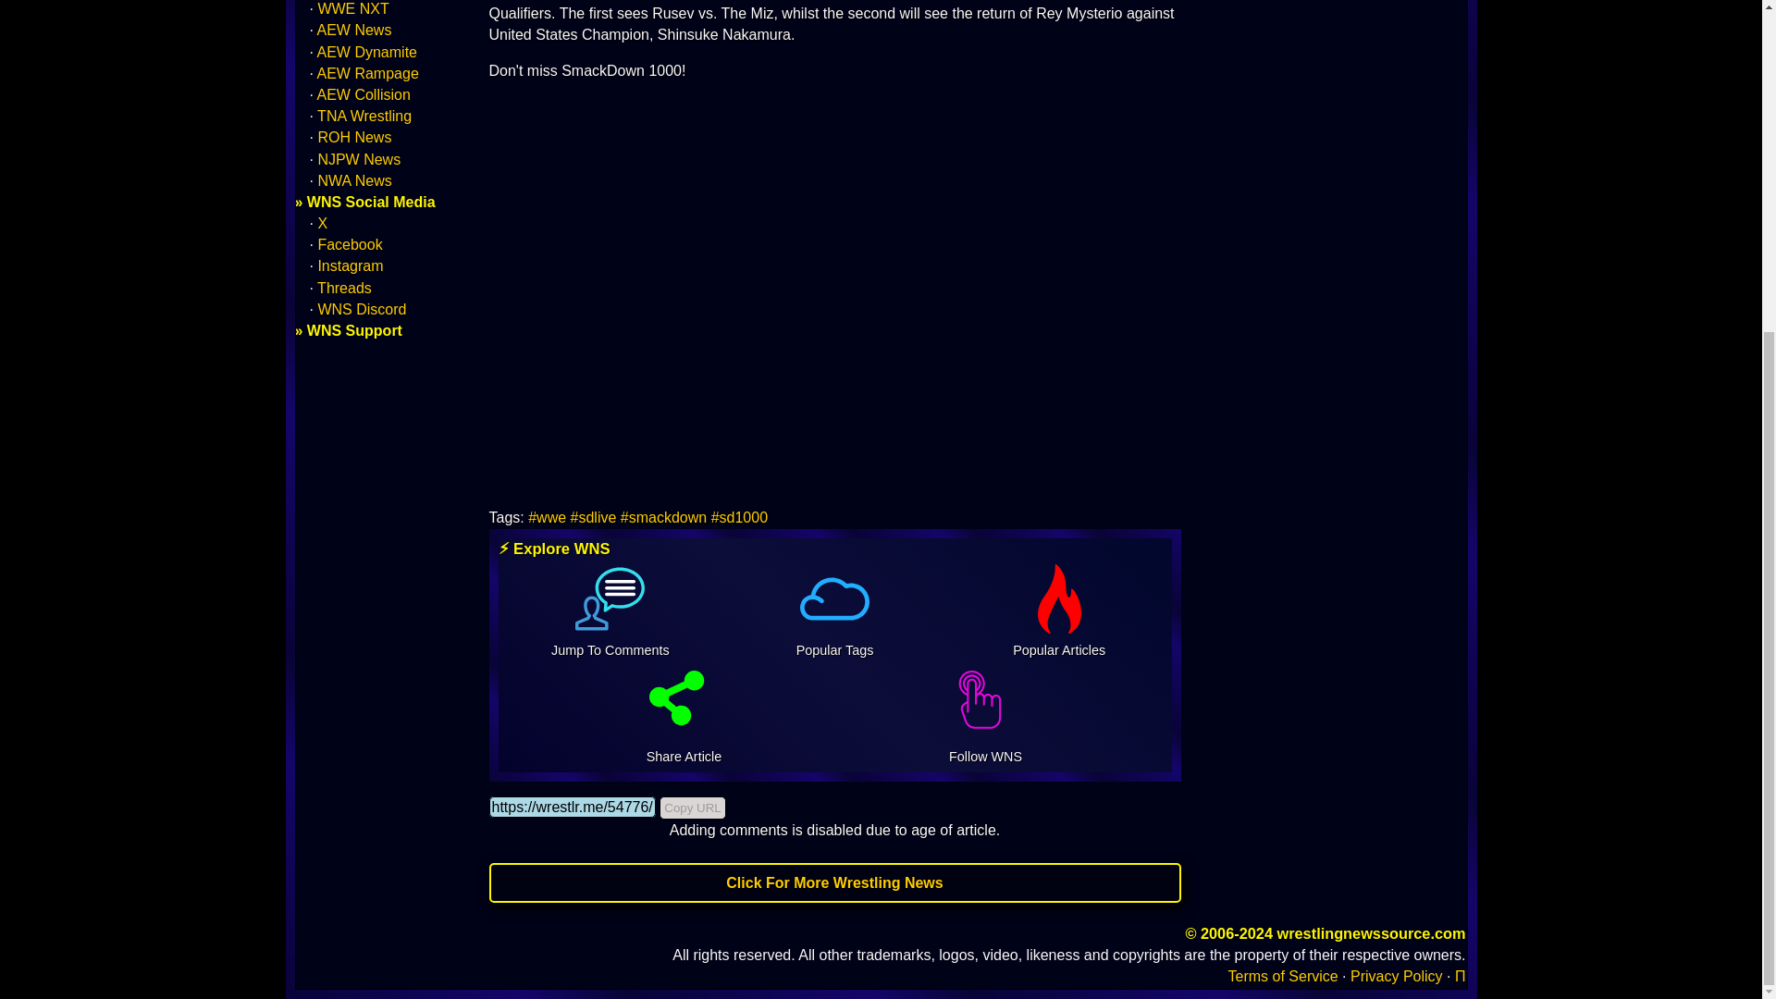  Describe the element at coordinates (359, 159) in the screenshot. I see `NJPW News` at that location.